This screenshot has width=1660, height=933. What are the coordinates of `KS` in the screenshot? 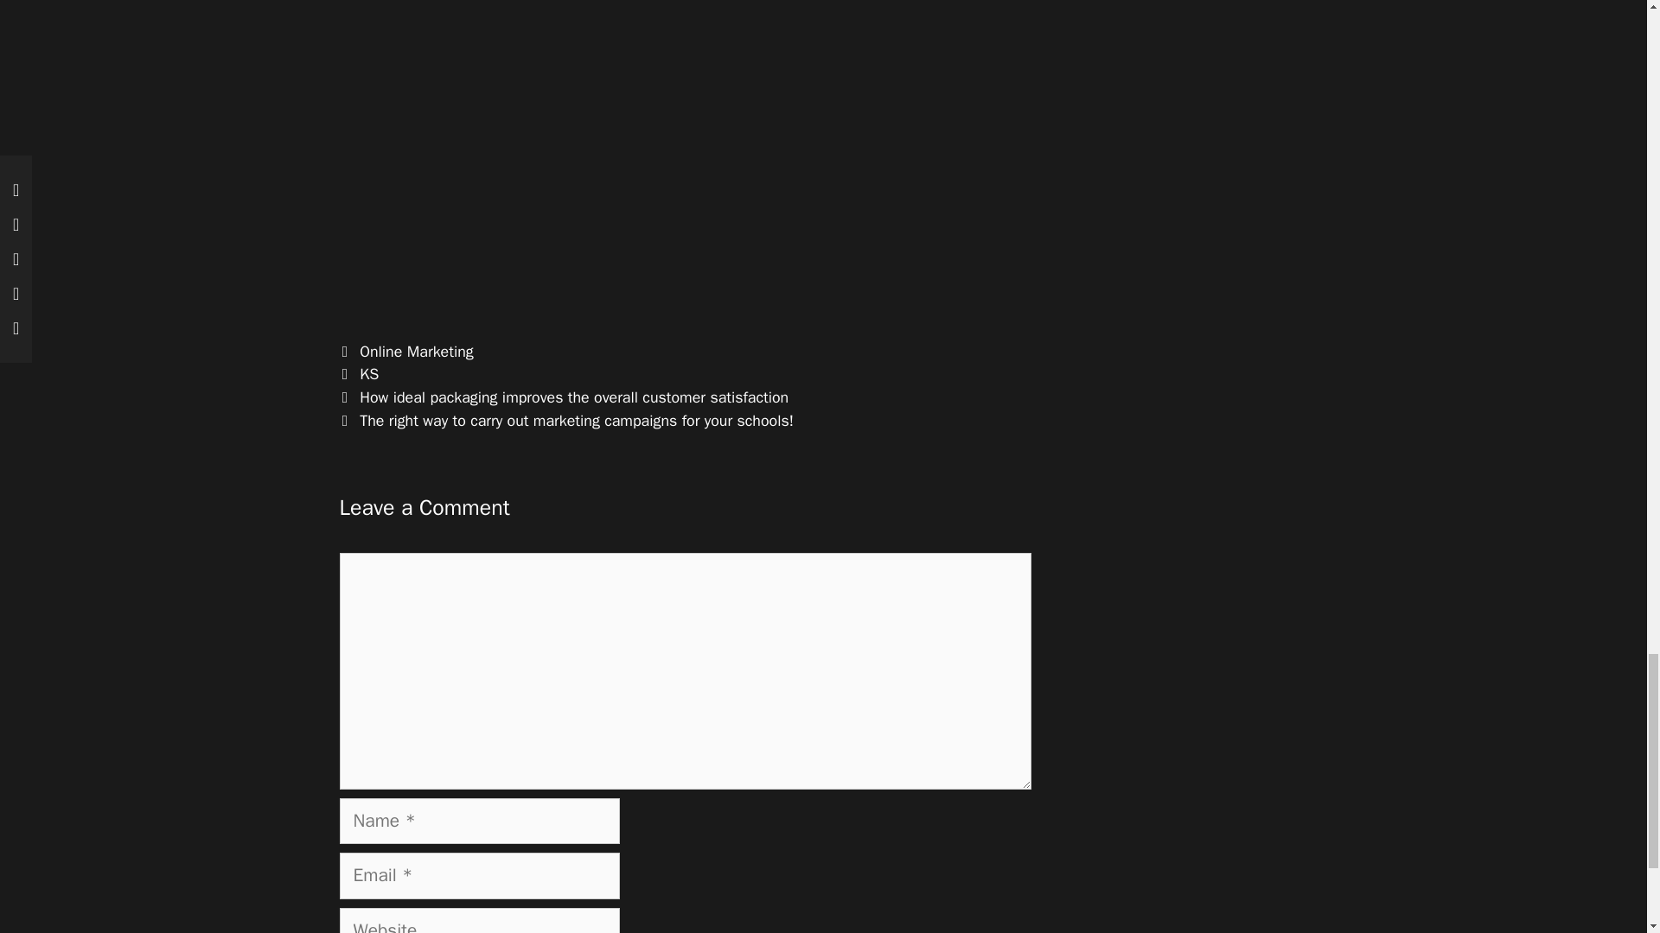 It's located at (368, 373).